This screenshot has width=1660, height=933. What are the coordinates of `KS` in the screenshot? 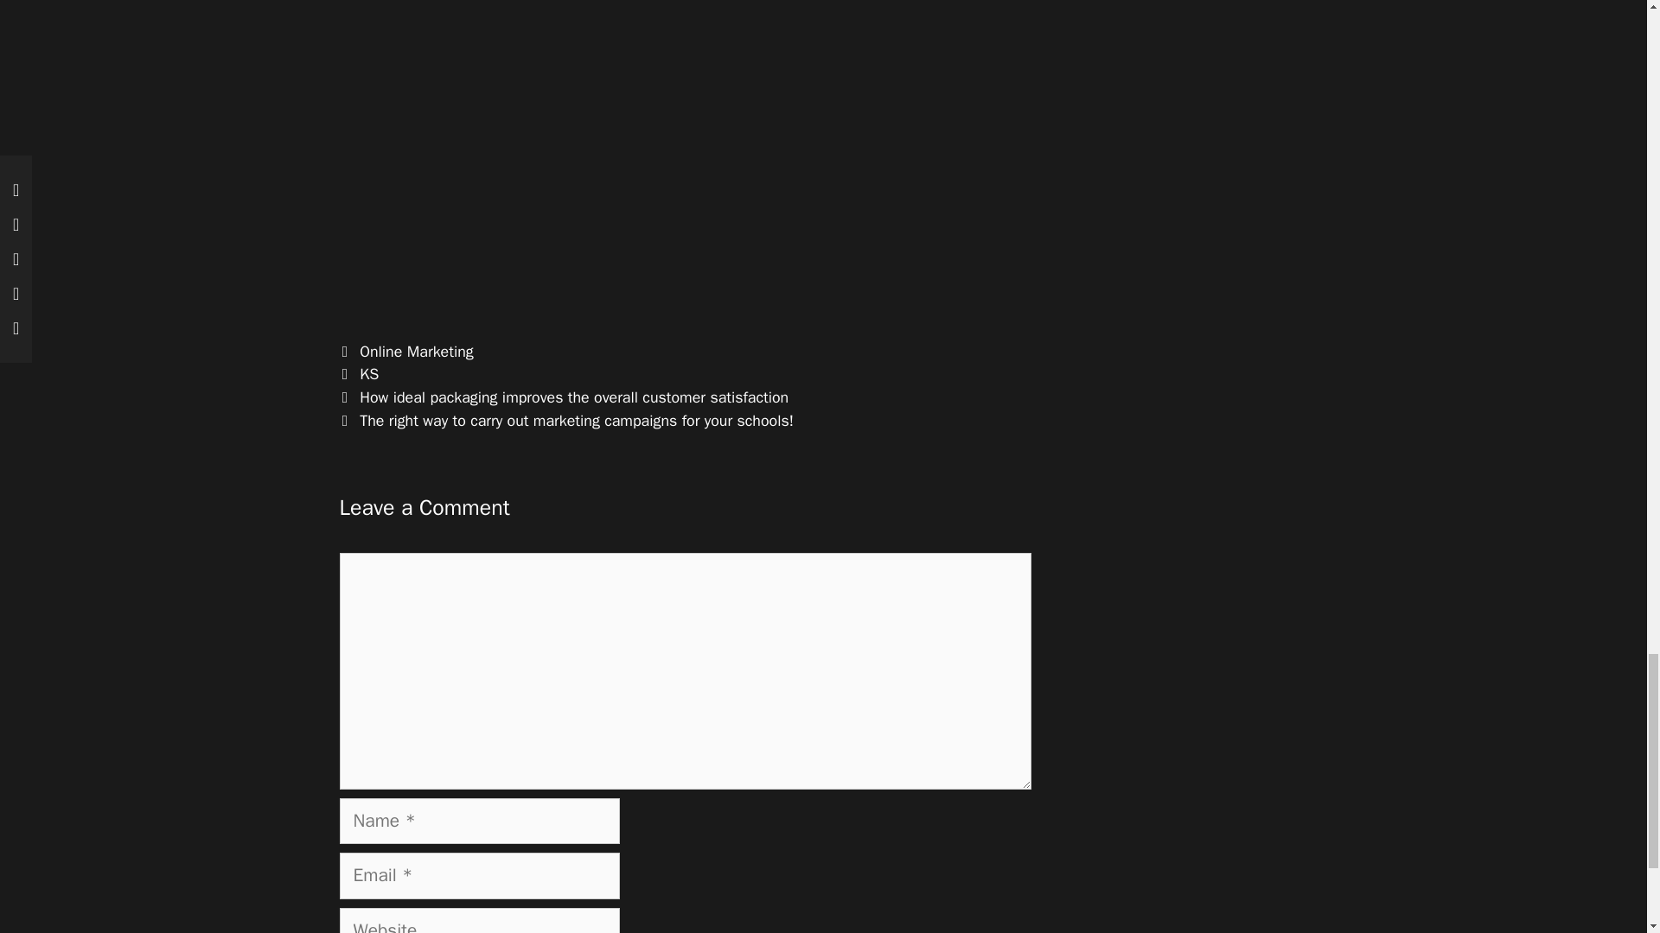 It's located at (368, 373).